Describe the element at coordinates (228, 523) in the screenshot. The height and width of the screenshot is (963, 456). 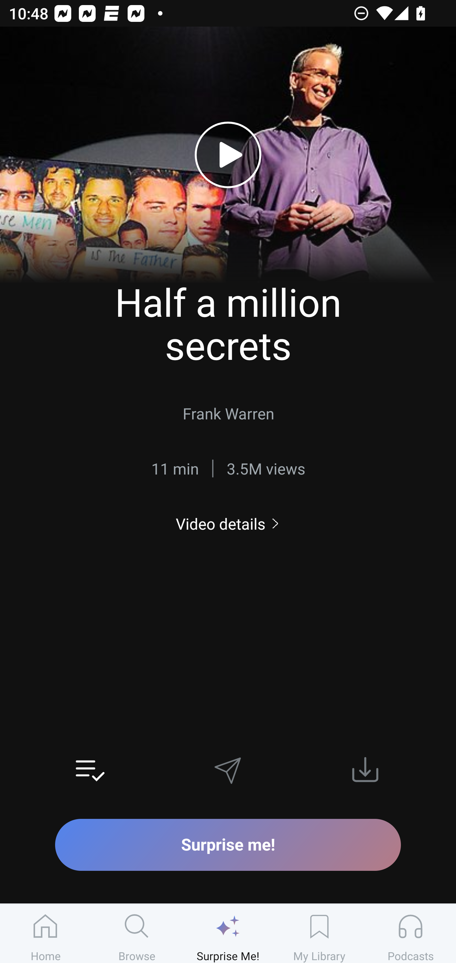
I see `Video details` at that location.